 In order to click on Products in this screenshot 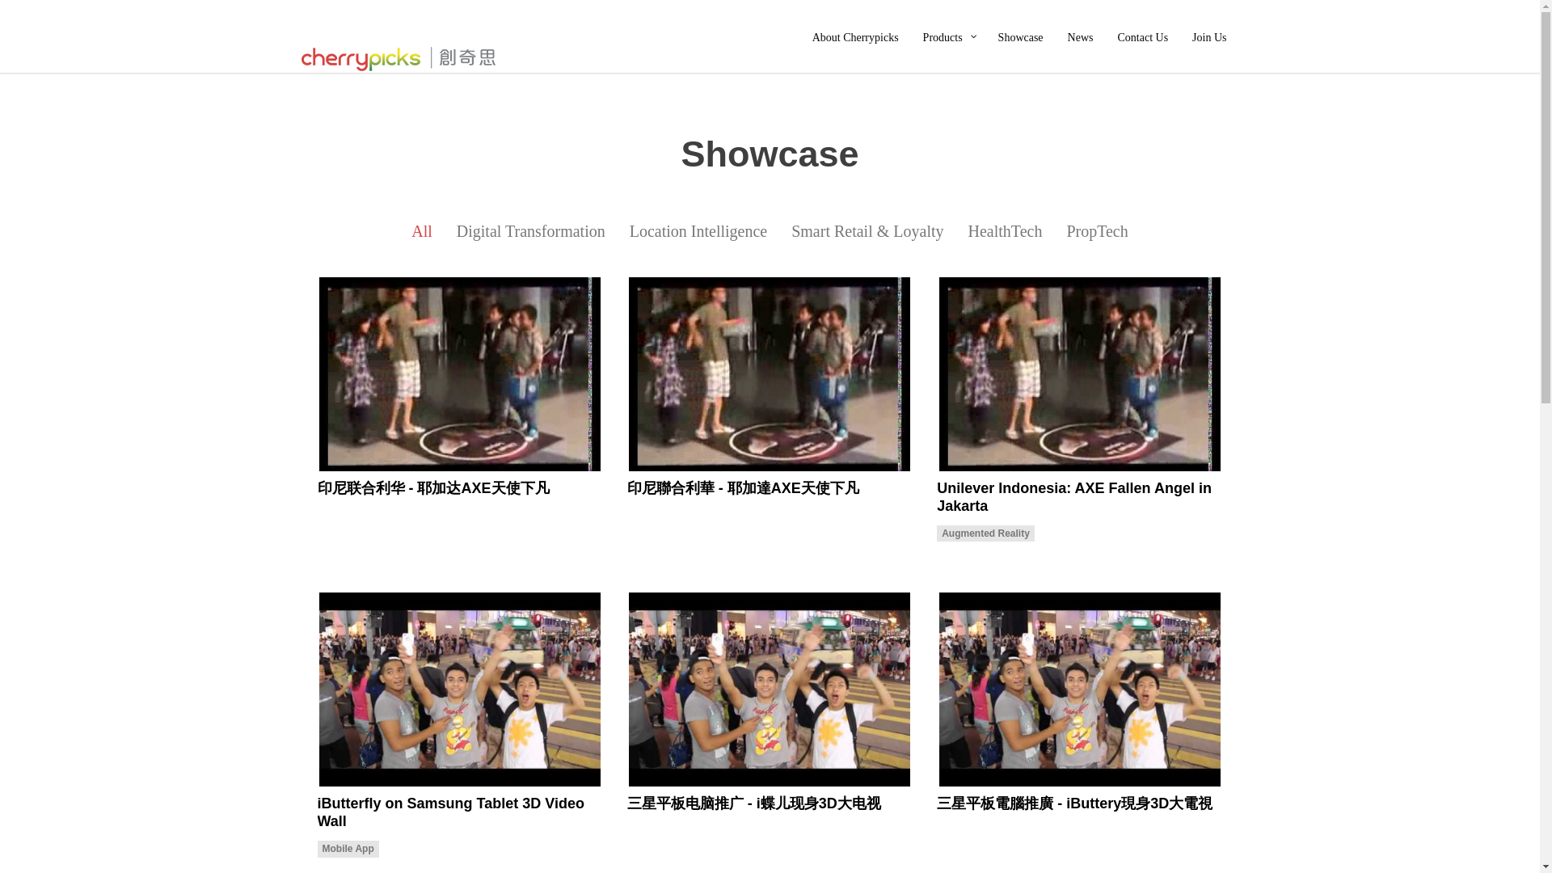, I will do `click(948, 36)`.